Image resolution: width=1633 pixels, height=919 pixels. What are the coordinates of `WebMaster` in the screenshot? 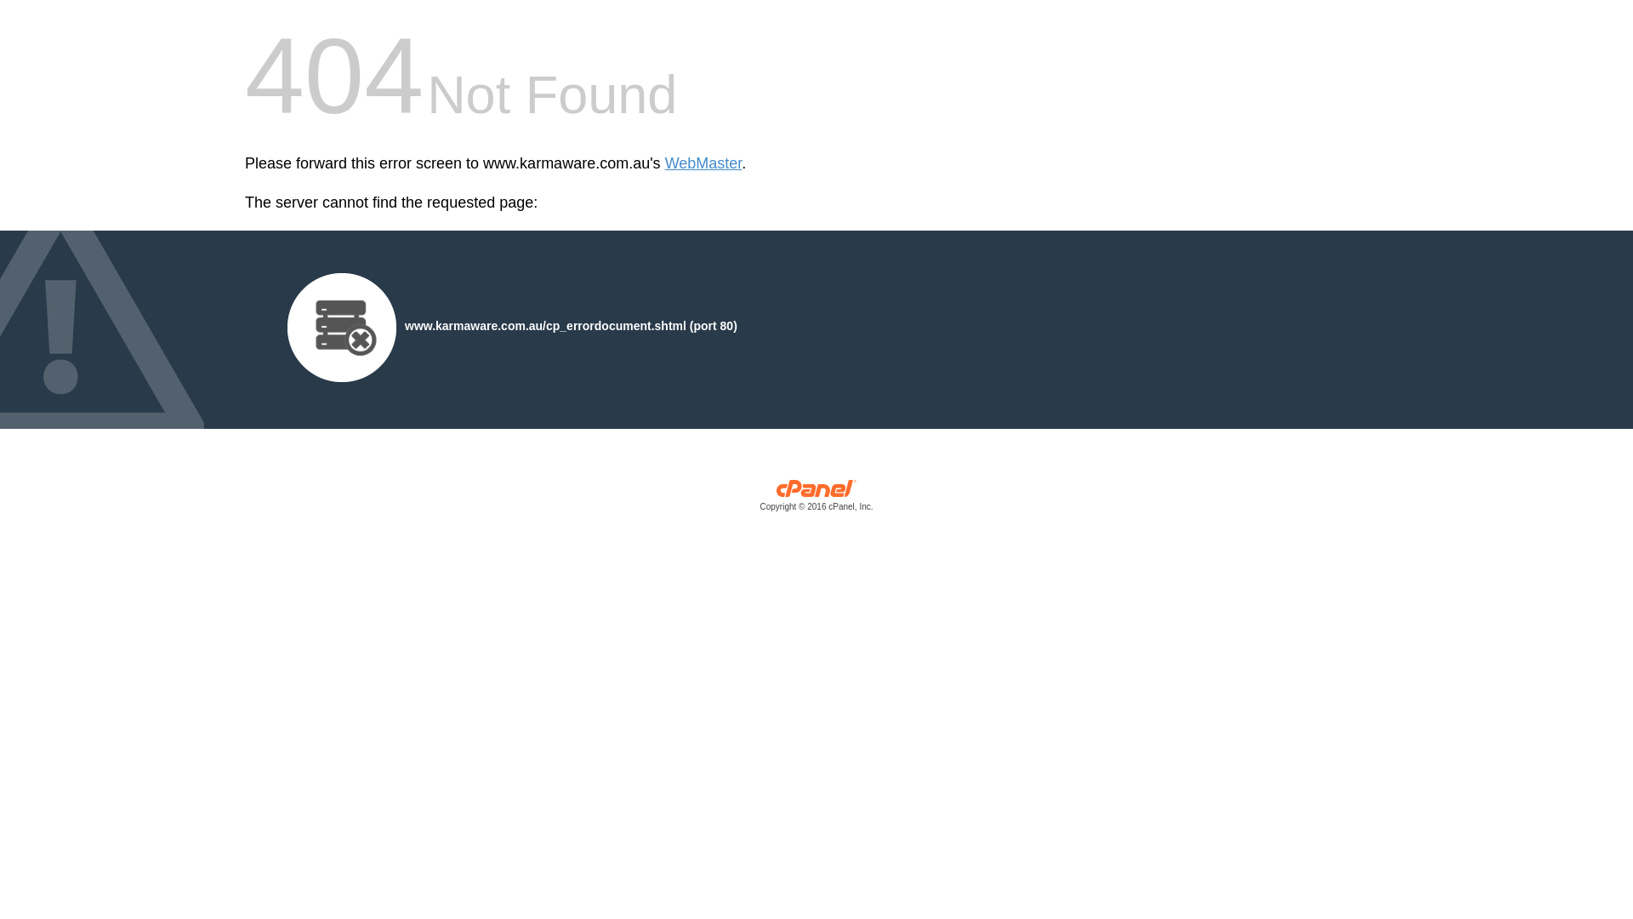 It's located at (704, 163).